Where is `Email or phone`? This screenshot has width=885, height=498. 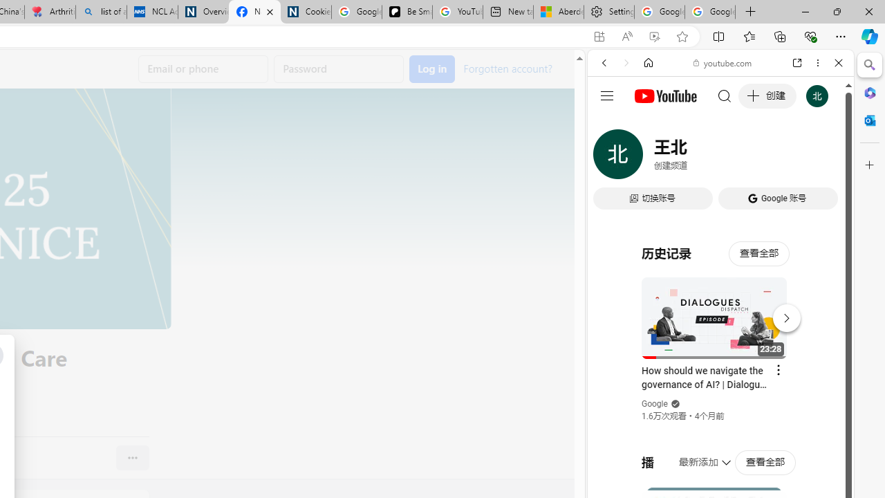
Email or phone is located at coordinates (203, 69).